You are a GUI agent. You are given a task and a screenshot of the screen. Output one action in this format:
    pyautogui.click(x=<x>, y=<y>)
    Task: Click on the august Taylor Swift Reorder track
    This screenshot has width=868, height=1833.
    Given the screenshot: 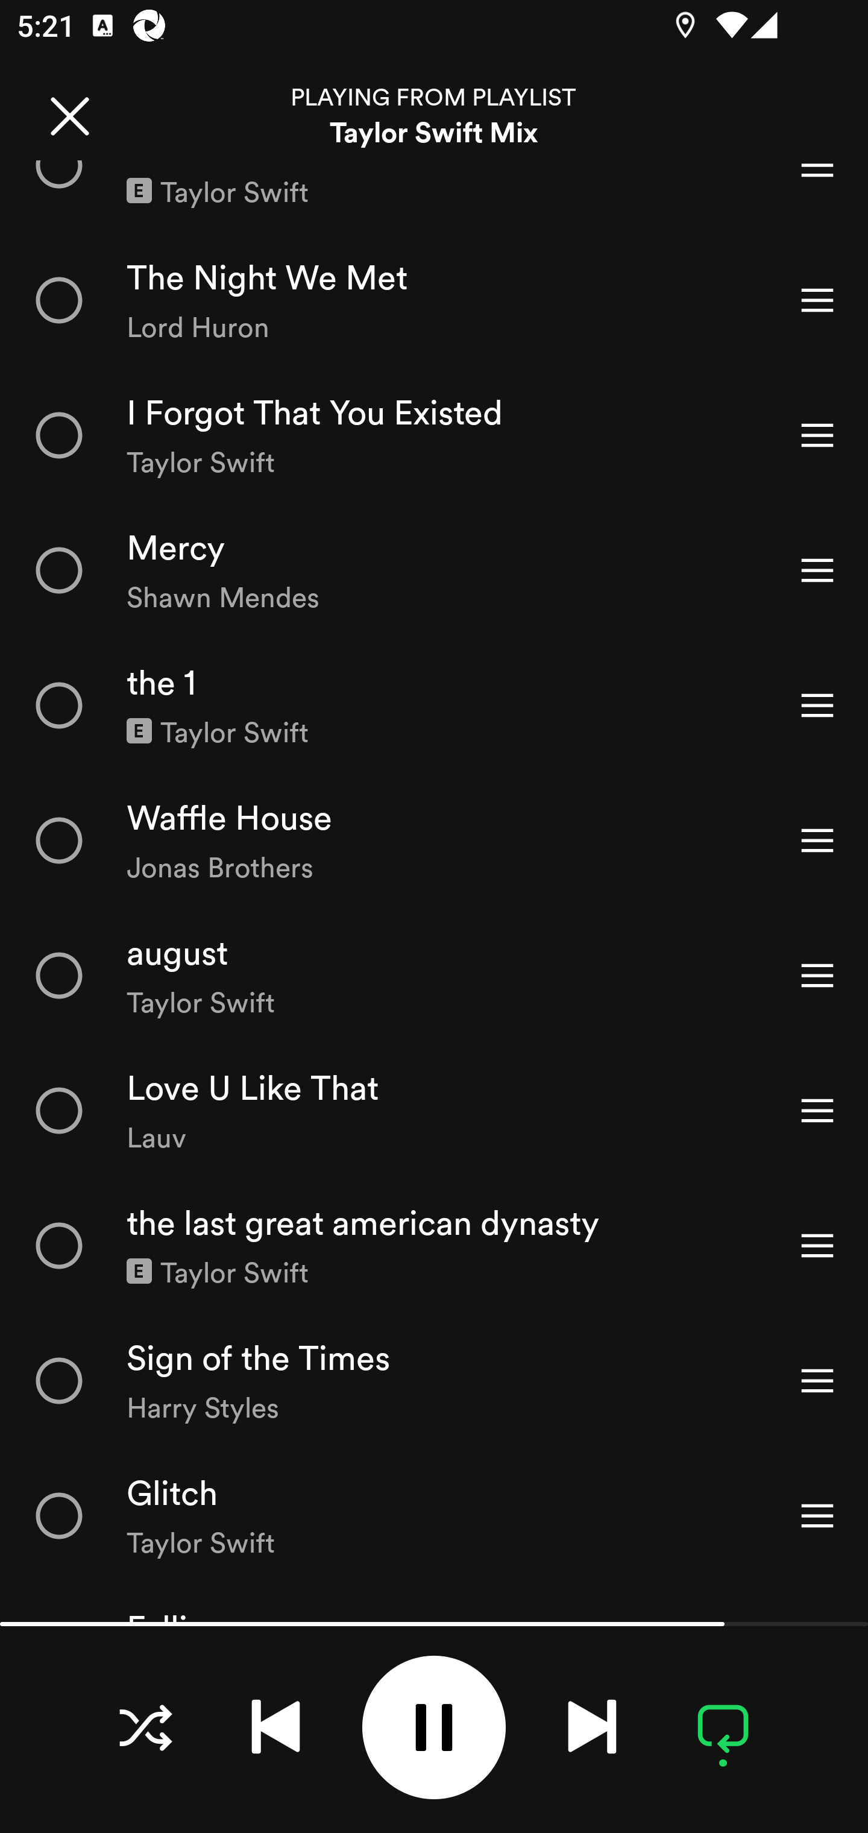 What is the action you would take?
    pyautogui.click(x=434, y=974)
    